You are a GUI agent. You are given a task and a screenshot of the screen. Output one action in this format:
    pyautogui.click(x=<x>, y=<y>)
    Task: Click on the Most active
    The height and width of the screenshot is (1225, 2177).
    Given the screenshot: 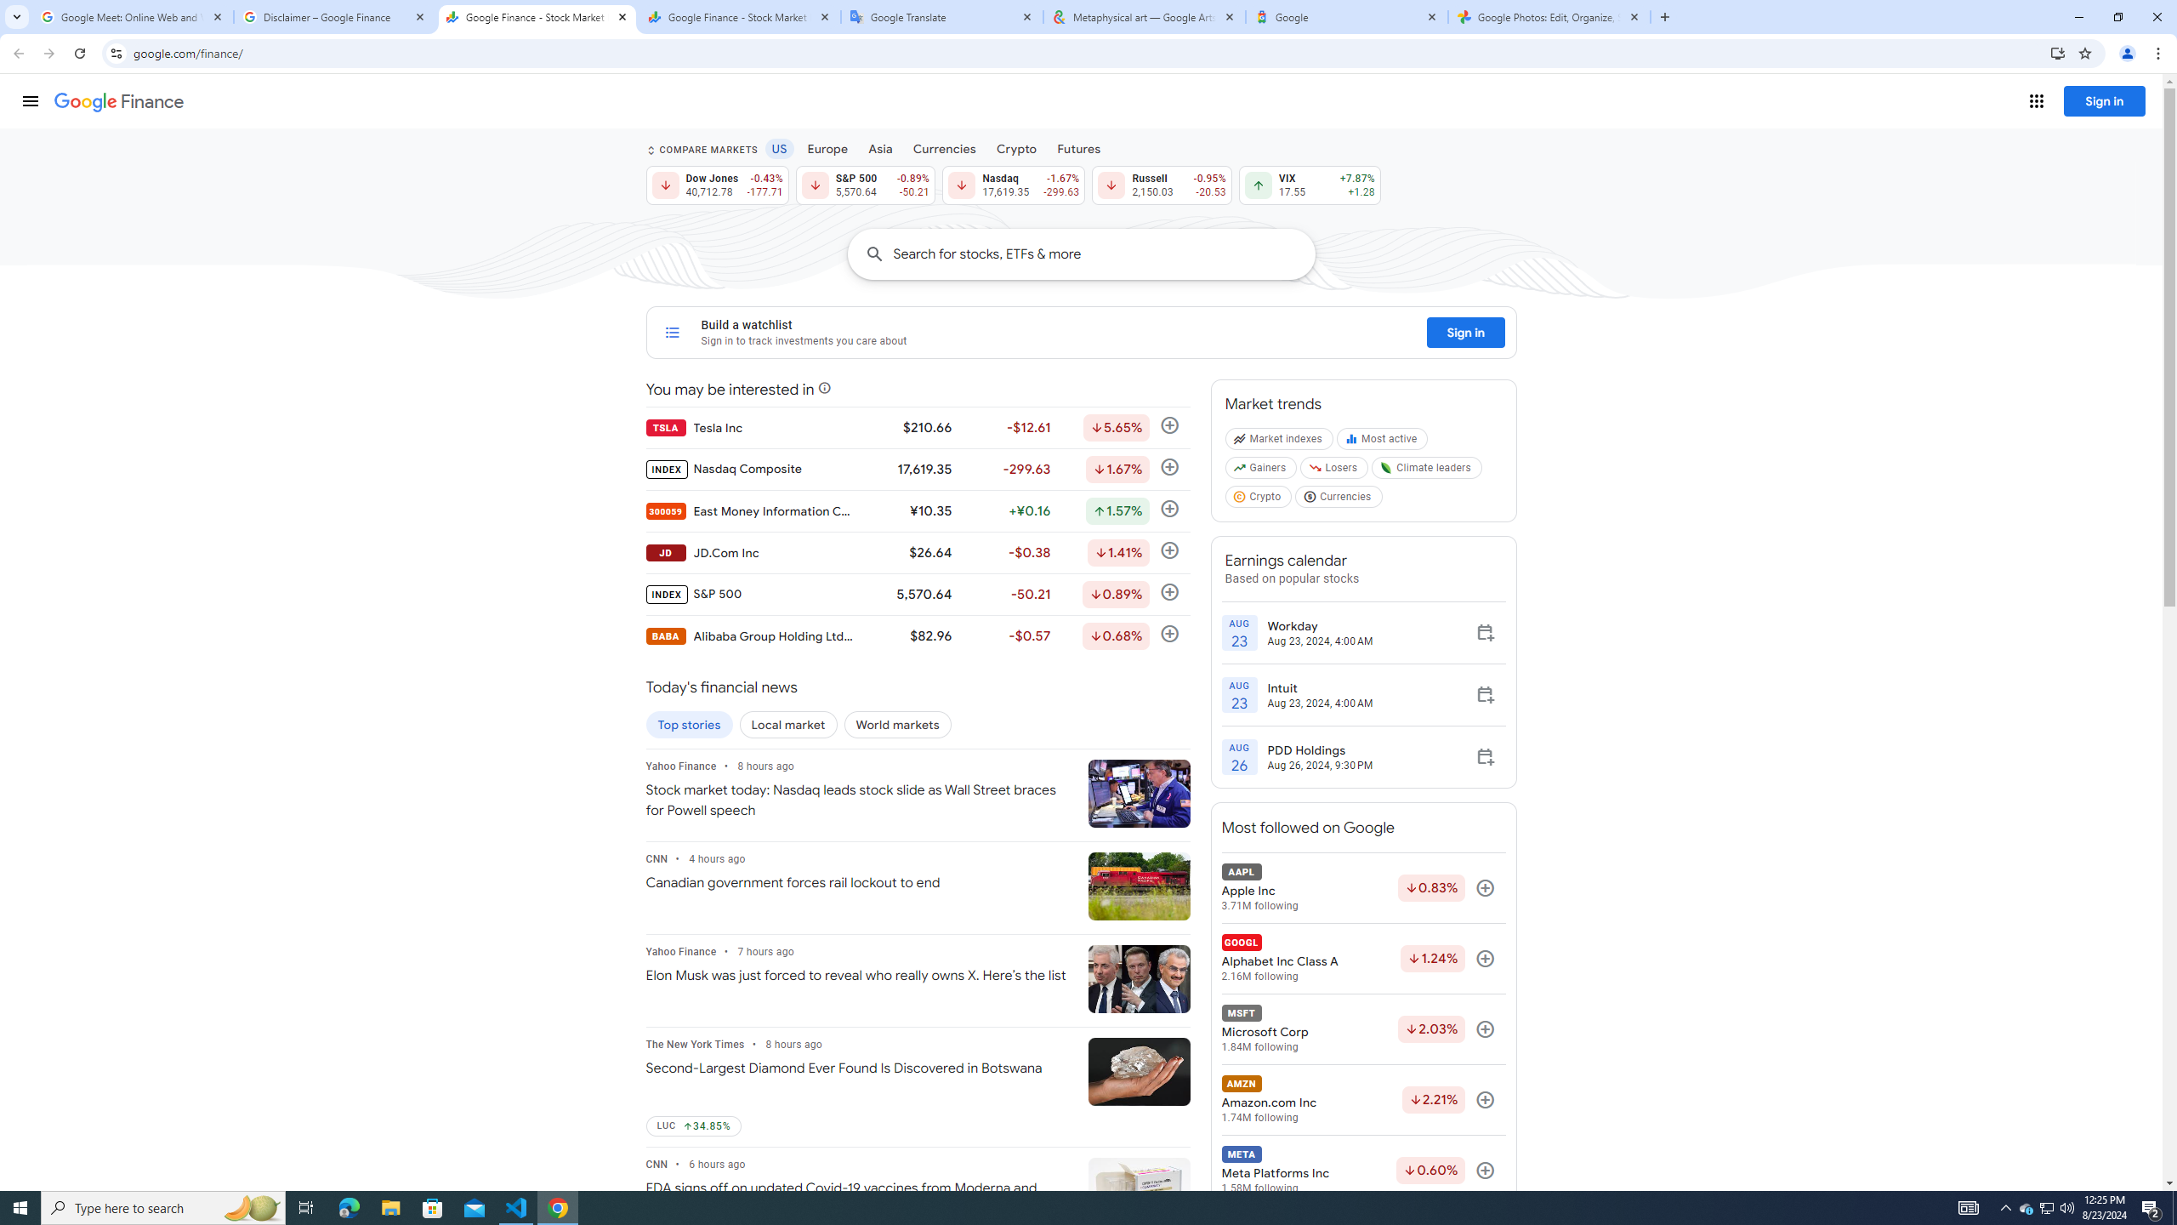 What is the action you would take?
    pyautogui.click(x=1384, y=442)
    